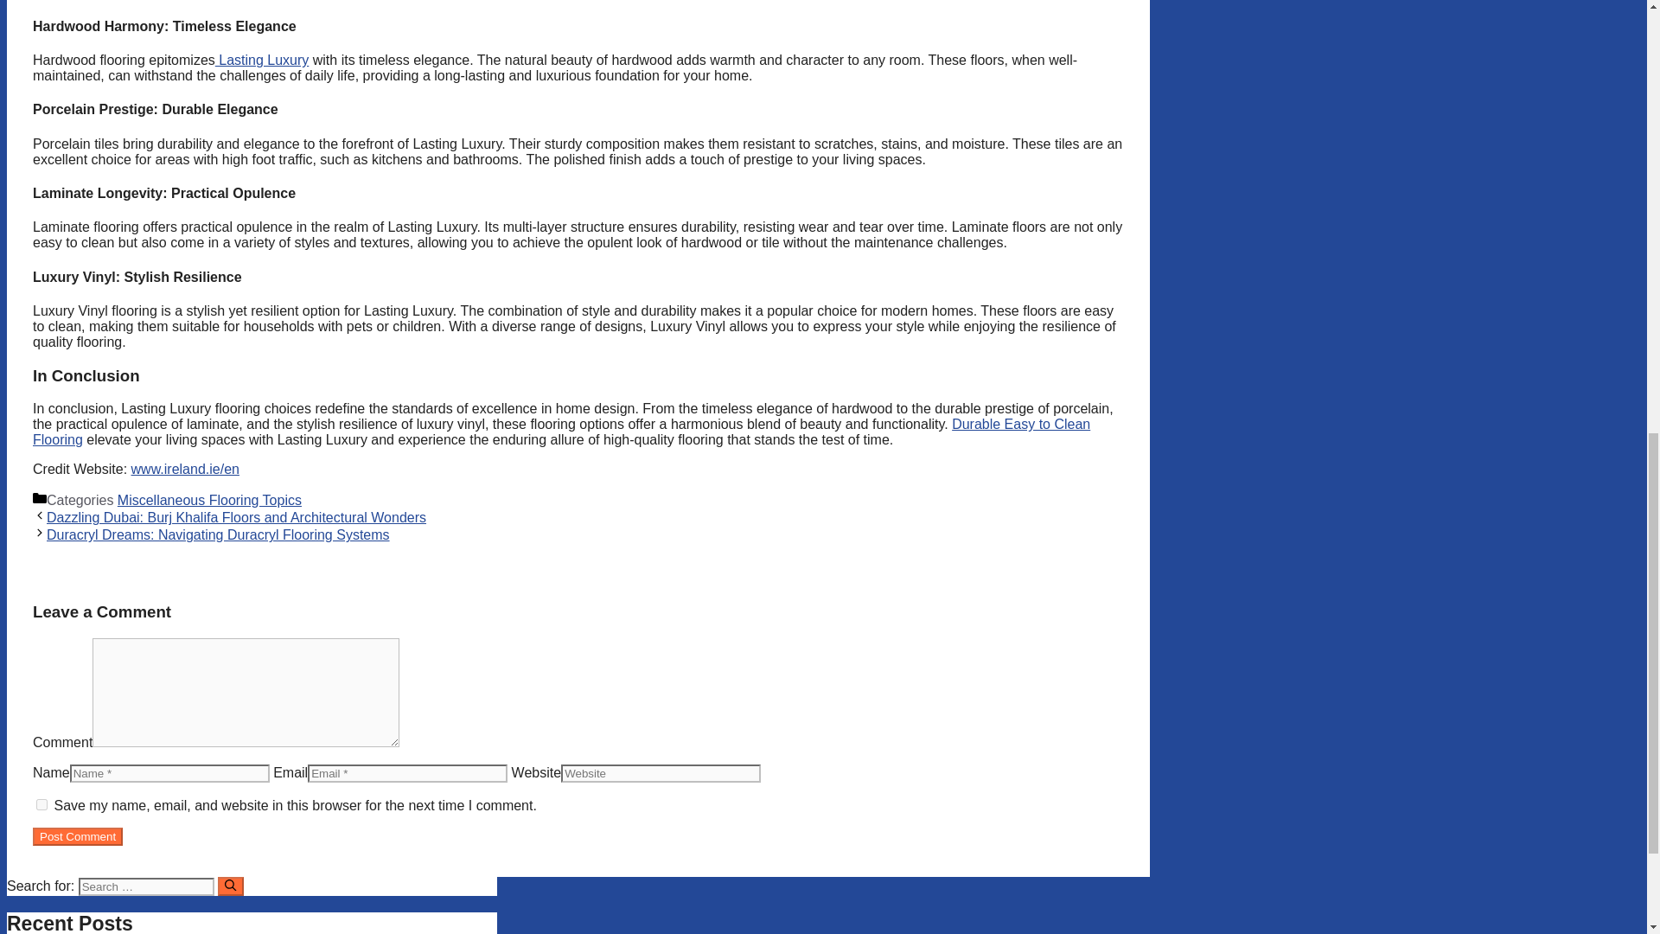 The image size is (1660, 934). What do you see at coordinates (78, 836) in the screenshot?
I see `Post Comment` at bounding box center [78, 836].